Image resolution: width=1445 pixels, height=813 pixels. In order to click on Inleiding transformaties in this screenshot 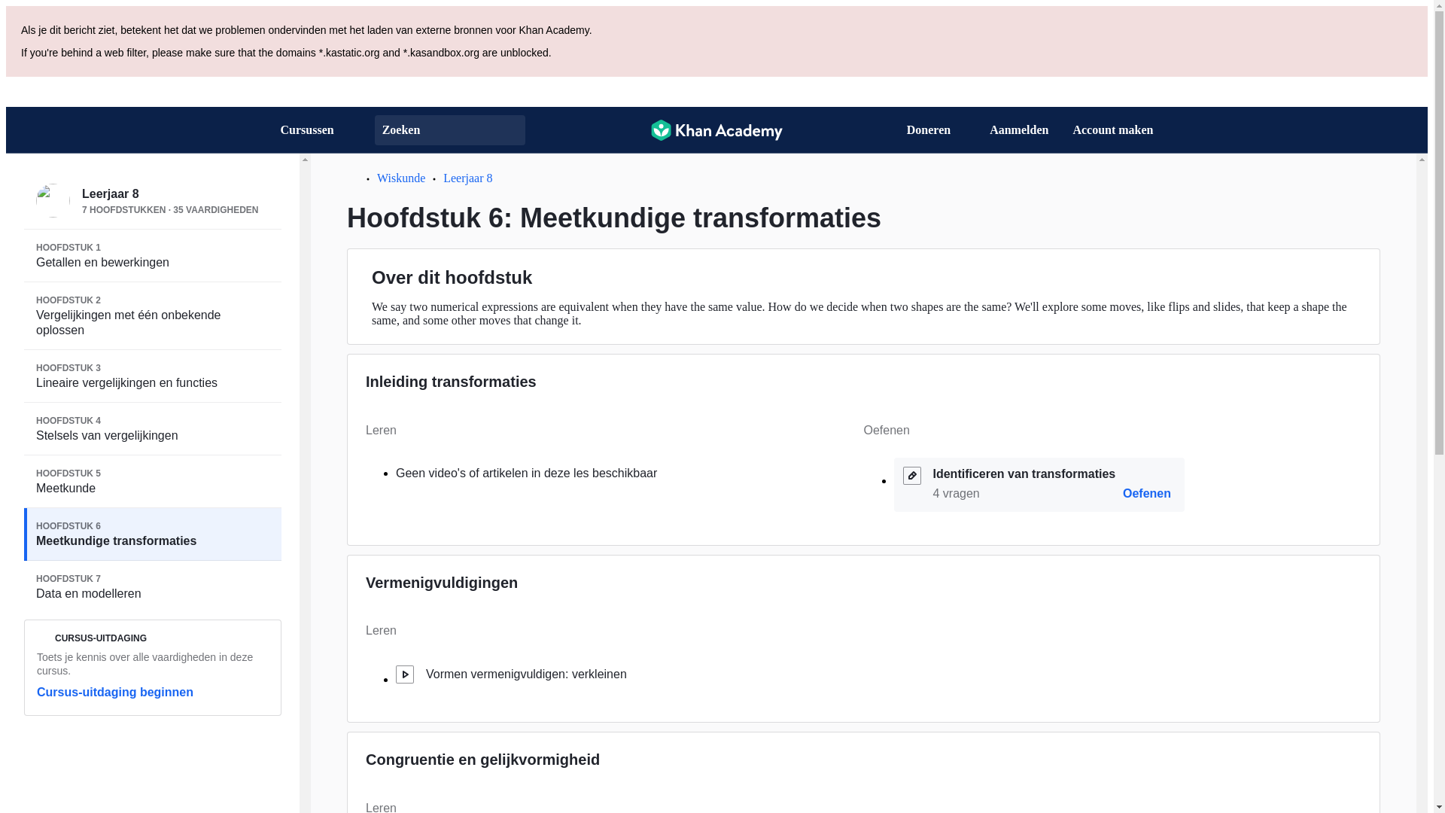, I will do `click(153, 376)`.